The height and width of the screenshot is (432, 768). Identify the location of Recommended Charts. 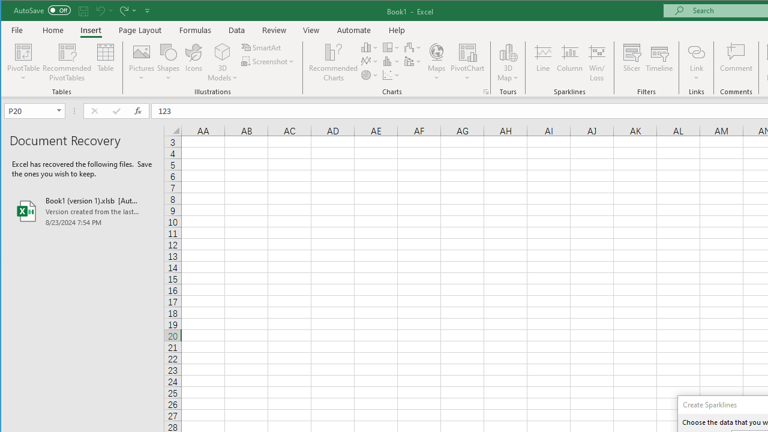
(486, 91).